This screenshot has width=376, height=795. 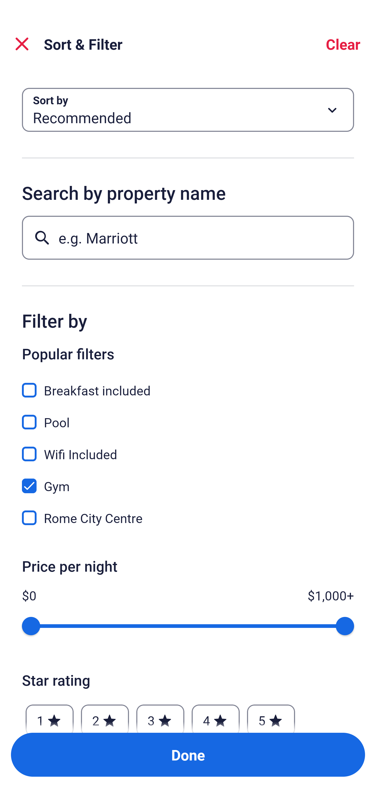 What do you see at coordinates (188, 518) in the screenshot?
I see `Rome City Centre, Rome City Centre` at bounding box center [188, 518].